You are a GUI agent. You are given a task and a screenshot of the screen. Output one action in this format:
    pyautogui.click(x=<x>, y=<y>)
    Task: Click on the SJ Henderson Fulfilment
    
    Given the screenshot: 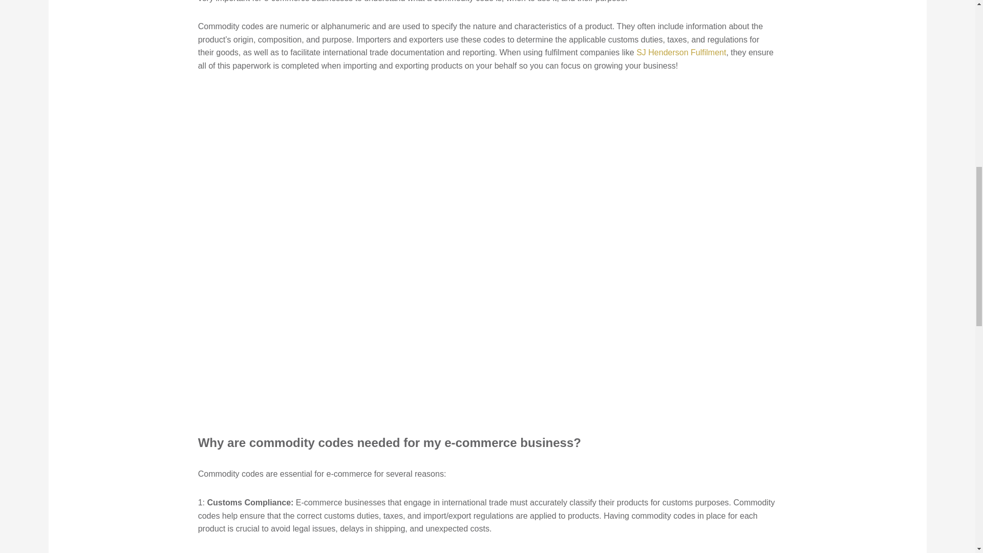 What is the action you would take?
    pyautogui.click(x=681, y=52)
    